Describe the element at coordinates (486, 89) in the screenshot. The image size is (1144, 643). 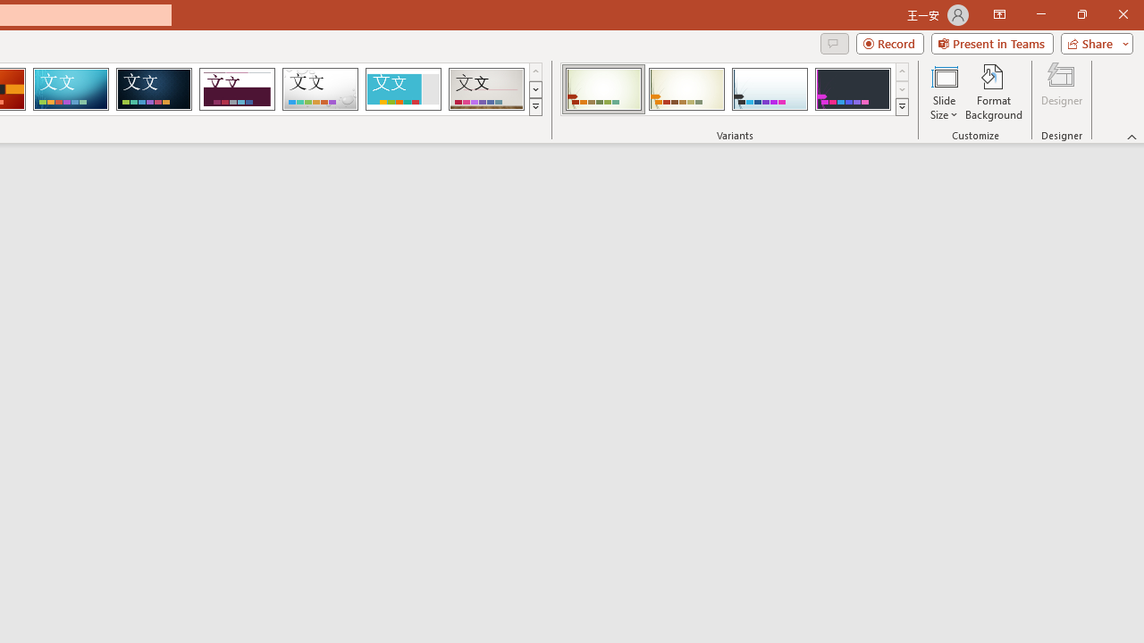
I see `Gallery Loading Preview...` at that location.